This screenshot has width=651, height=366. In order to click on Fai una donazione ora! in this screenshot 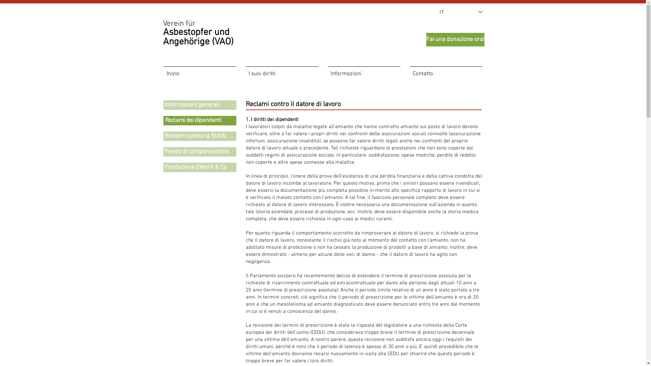, I will do `click(455, 40)`.